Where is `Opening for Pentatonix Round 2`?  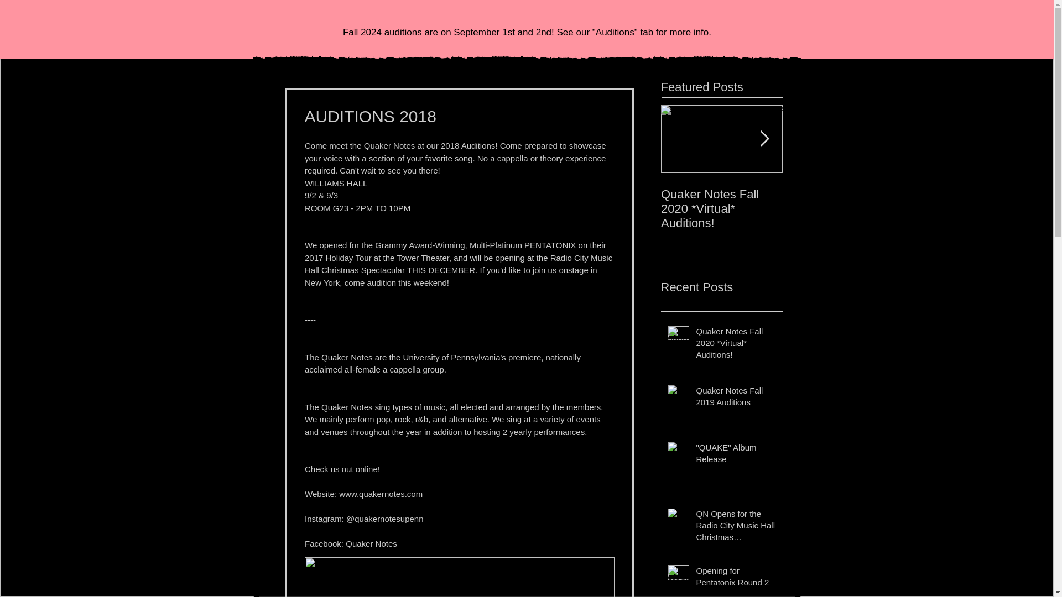 Opening for Pentatonix Round 2 is located at coordinates (735, 578).